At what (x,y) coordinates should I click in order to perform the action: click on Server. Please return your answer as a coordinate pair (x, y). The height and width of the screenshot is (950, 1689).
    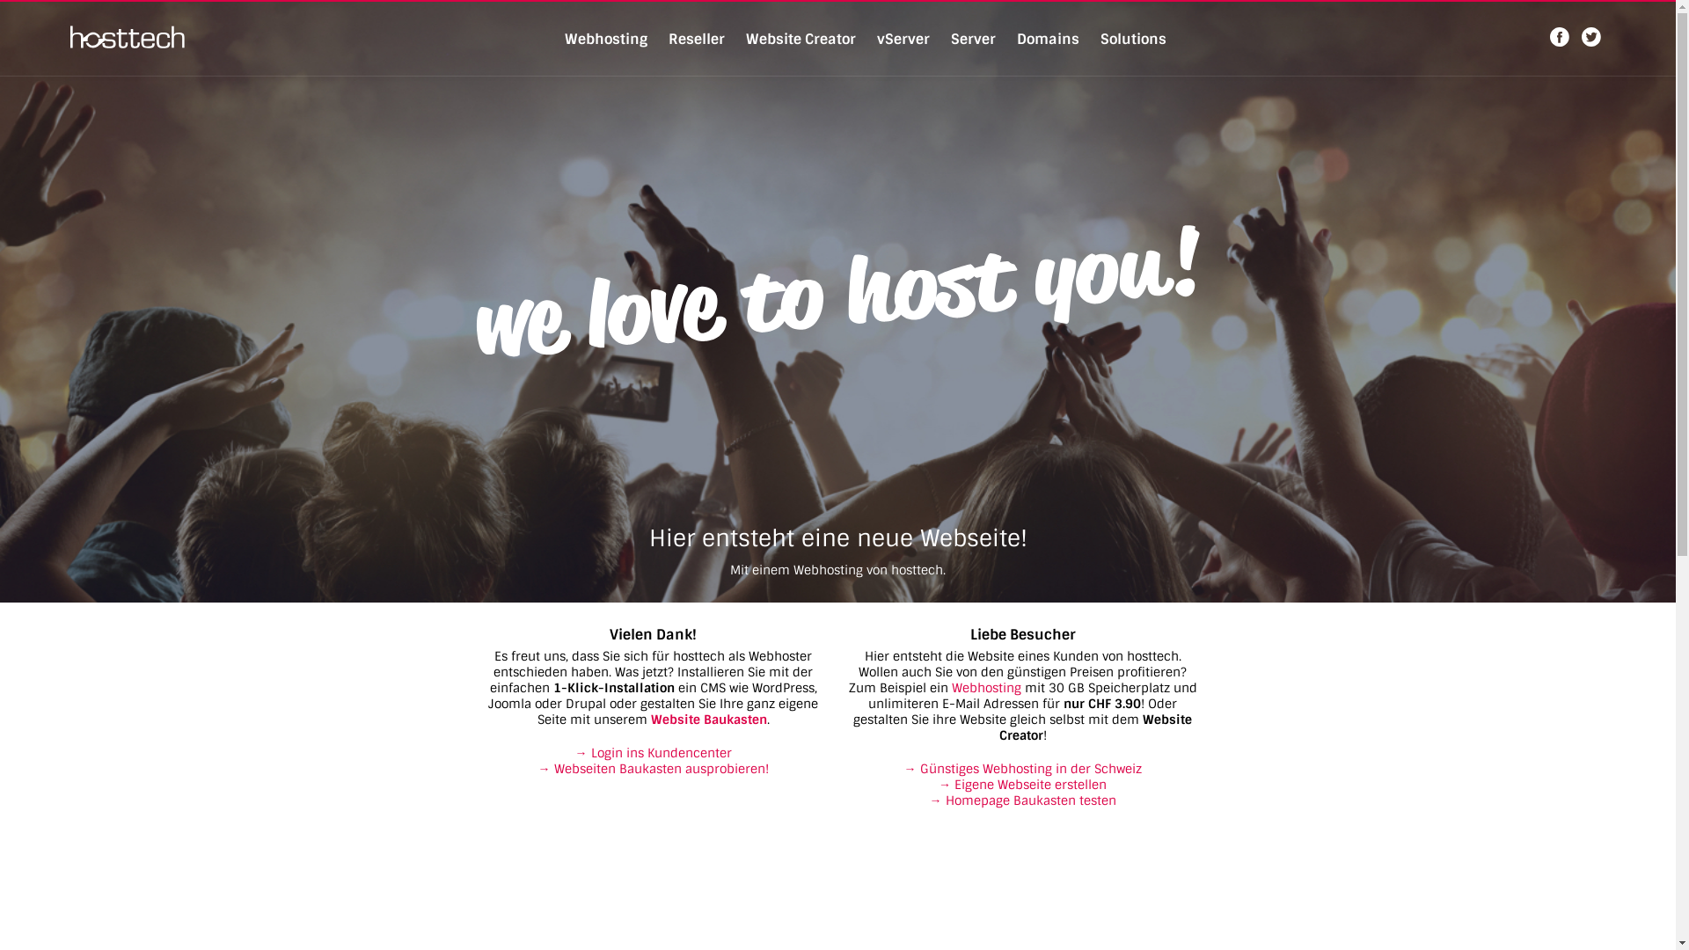
    Looking at the image, I should click on (973, 39).